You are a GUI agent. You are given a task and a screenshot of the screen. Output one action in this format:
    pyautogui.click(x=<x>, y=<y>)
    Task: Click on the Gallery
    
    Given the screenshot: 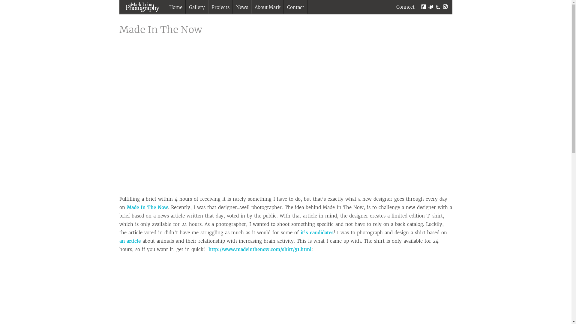 What is the action you would take?
    pyautogui.click(x=197, y=7)
    